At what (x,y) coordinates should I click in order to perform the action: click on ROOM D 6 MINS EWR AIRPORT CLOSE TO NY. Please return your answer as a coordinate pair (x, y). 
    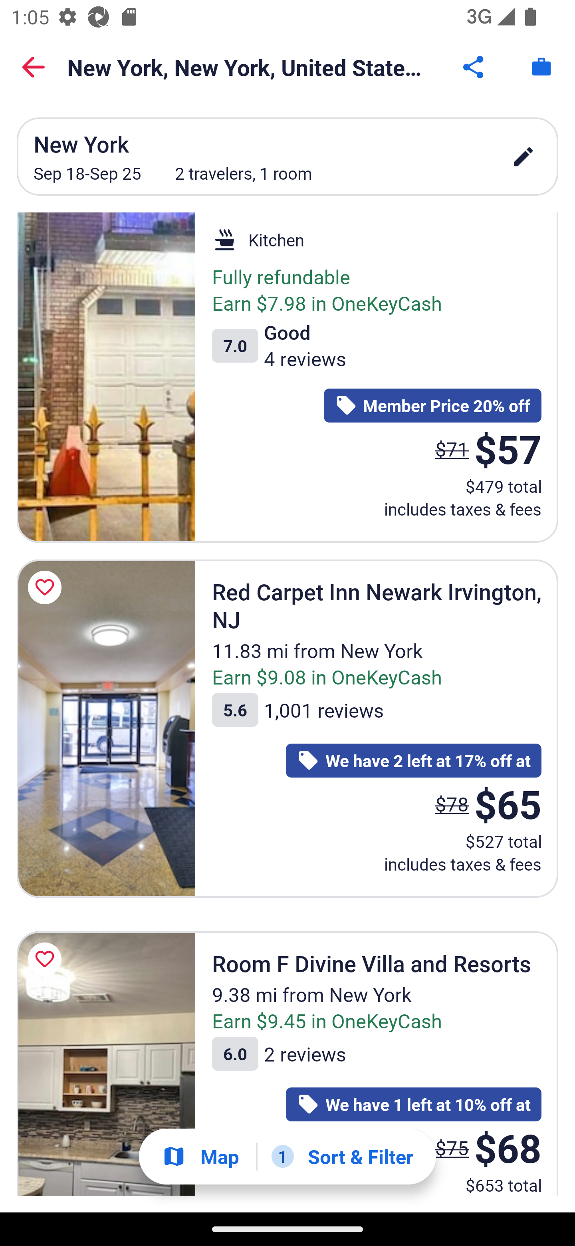
    Looking at the image, I should click on (106, 378).